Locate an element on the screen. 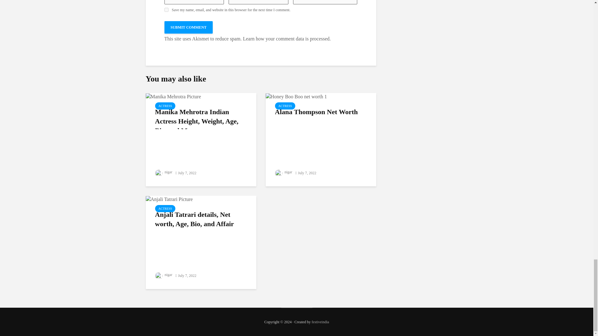 The height and width of the screenshot is (336, 598). yes is located at coordinates (166, 9).